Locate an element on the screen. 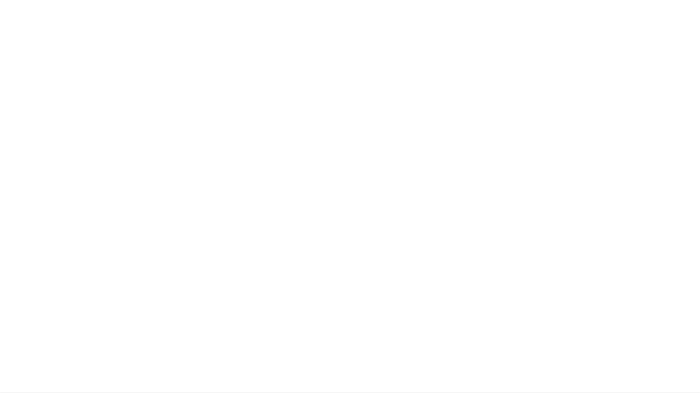 Image resolution: width=700 pixels, height=393 pixels. Advertisement is located at coordinates (46, 27).